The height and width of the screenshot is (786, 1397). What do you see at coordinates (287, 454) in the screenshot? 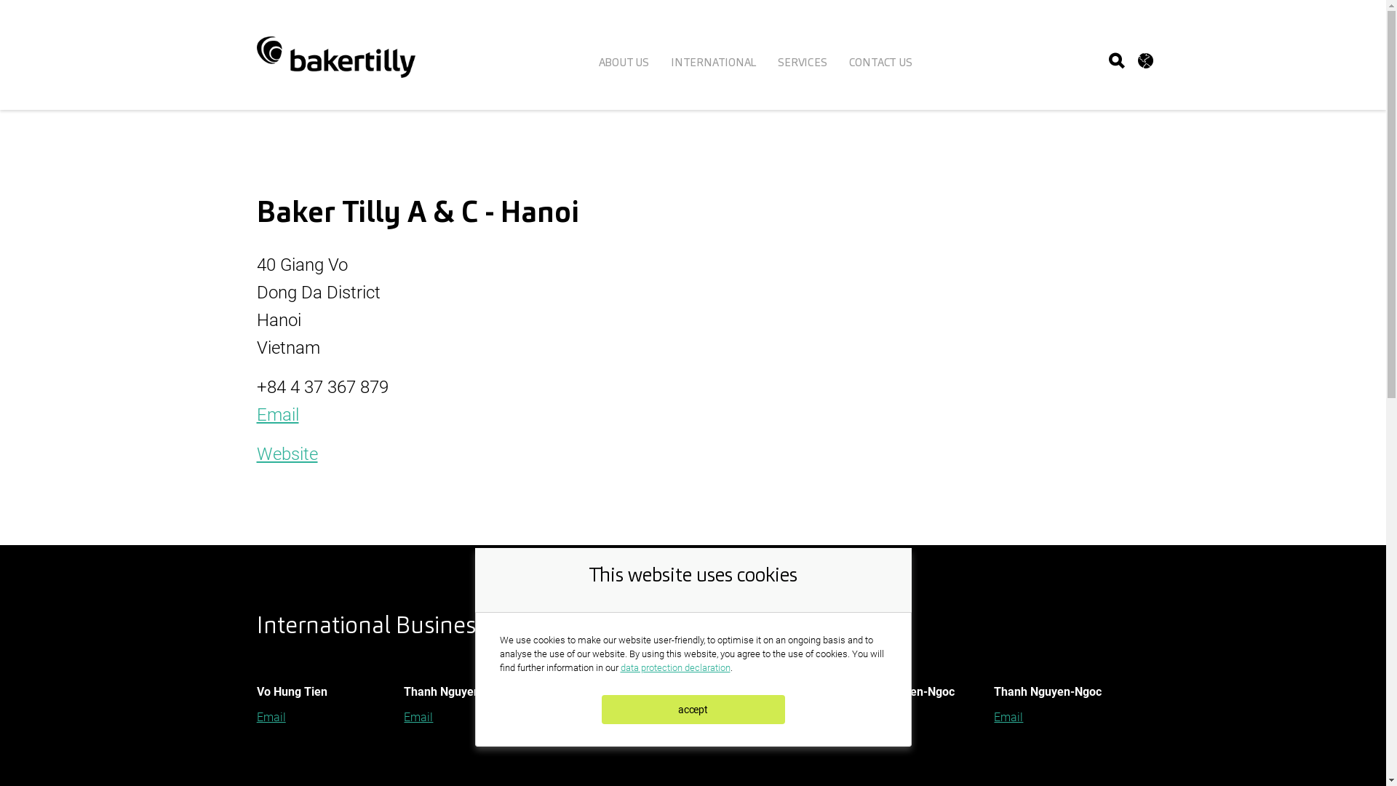
I see `Website` at bounding box center [287, 454].